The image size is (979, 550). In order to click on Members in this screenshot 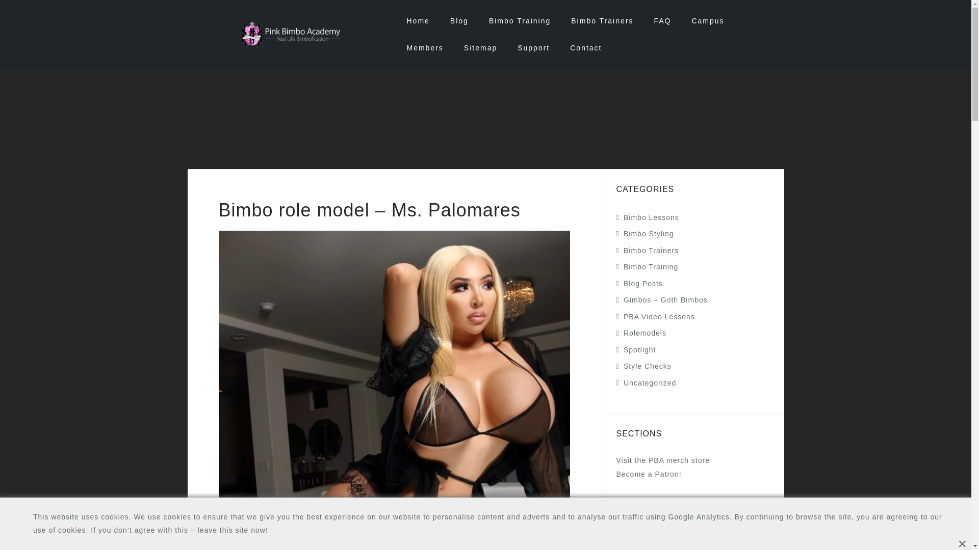, I will do `click(424, 48)`.